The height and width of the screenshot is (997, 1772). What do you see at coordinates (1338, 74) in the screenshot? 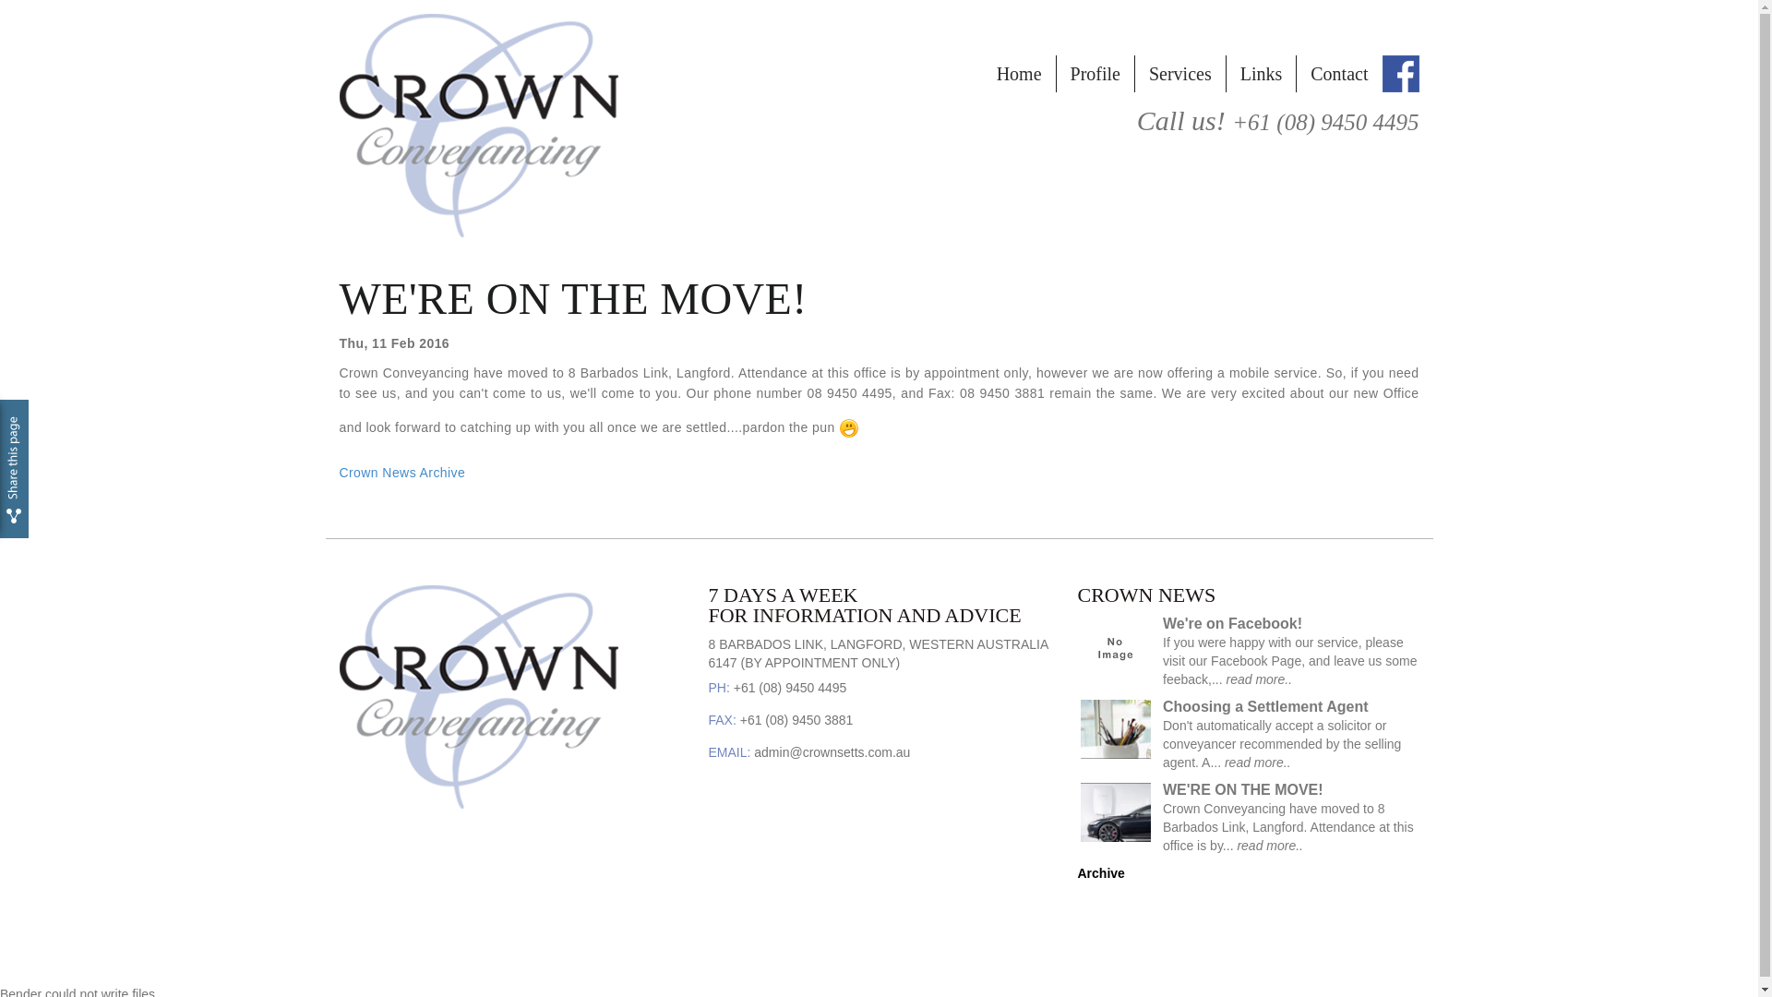
I see `Contact` at bounding box center [1338, 74].